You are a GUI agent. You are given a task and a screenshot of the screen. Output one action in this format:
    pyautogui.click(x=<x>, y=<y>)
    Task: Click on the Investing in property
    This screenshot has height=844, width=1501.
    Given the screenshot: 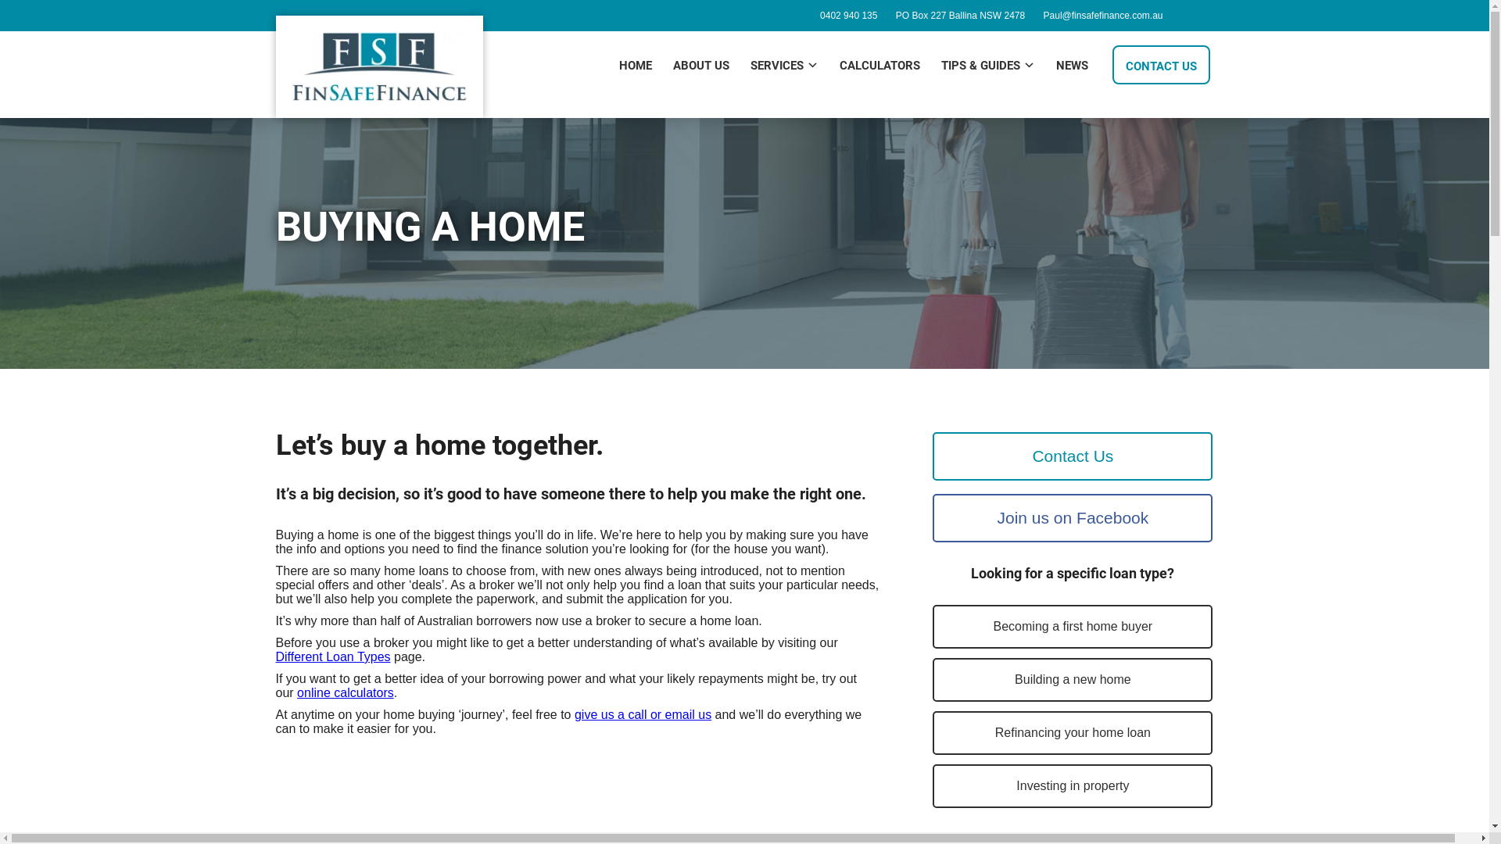 What is the action you would take?
    pyautogui.click(x=1073, y=786)
    